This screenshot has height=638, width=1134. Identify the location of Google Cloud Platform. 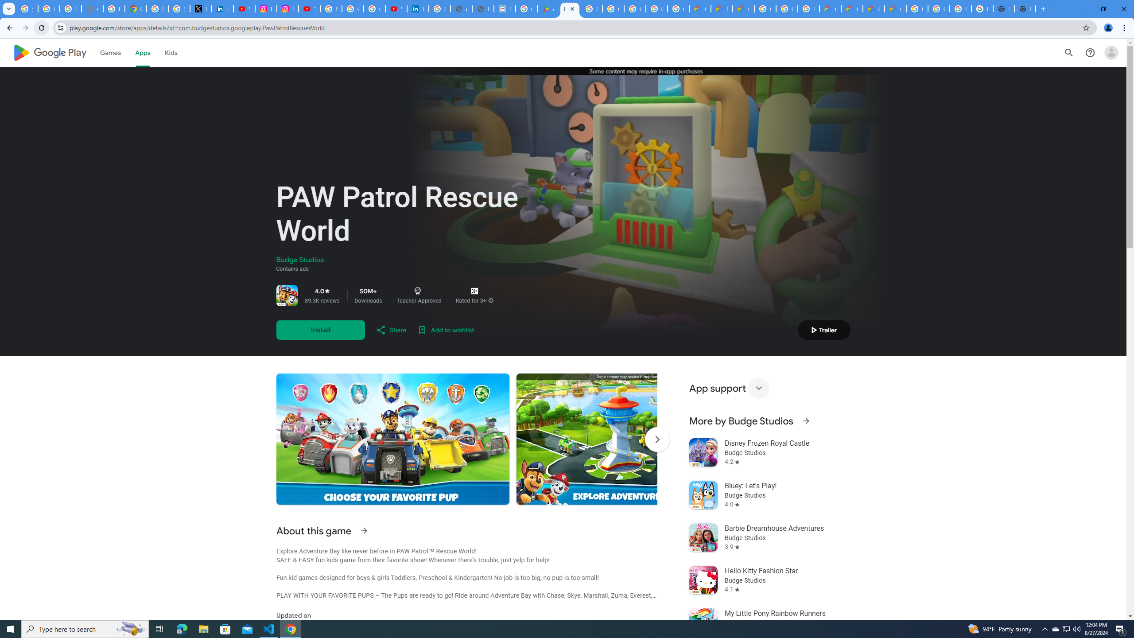
(787, 9).